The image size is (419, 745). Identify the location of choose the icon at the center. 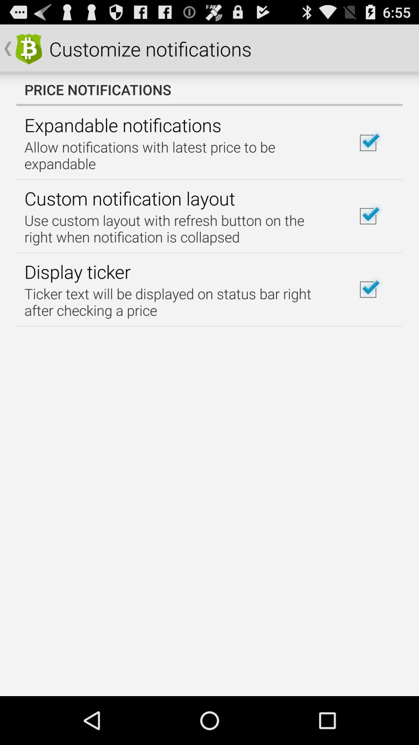
(180, 302).